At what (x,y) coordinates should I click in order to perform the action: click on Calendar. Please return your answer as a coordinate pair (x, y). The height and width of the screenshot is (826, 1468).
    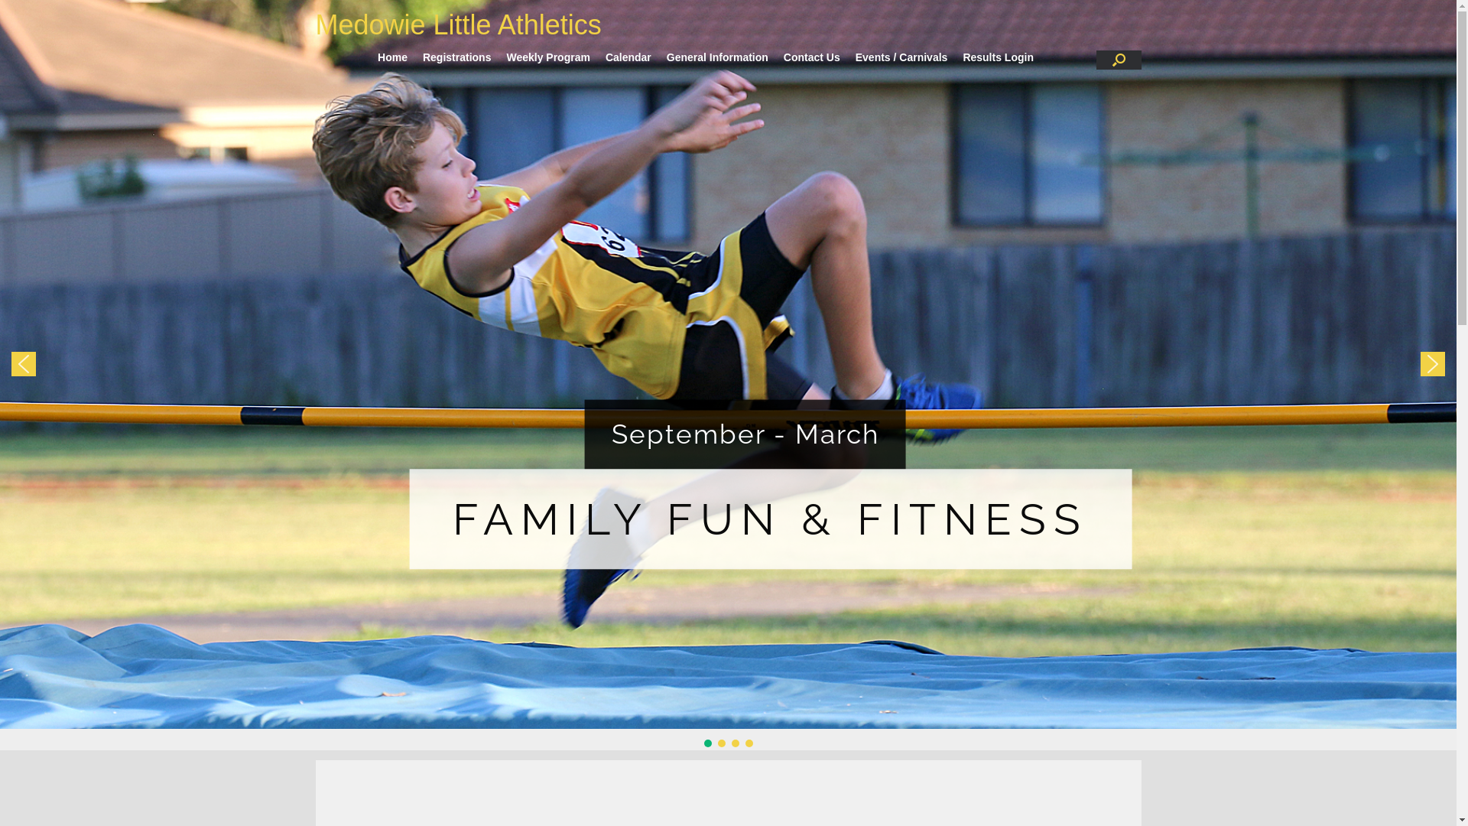
    Looking at the image, I should click on (628, 57).